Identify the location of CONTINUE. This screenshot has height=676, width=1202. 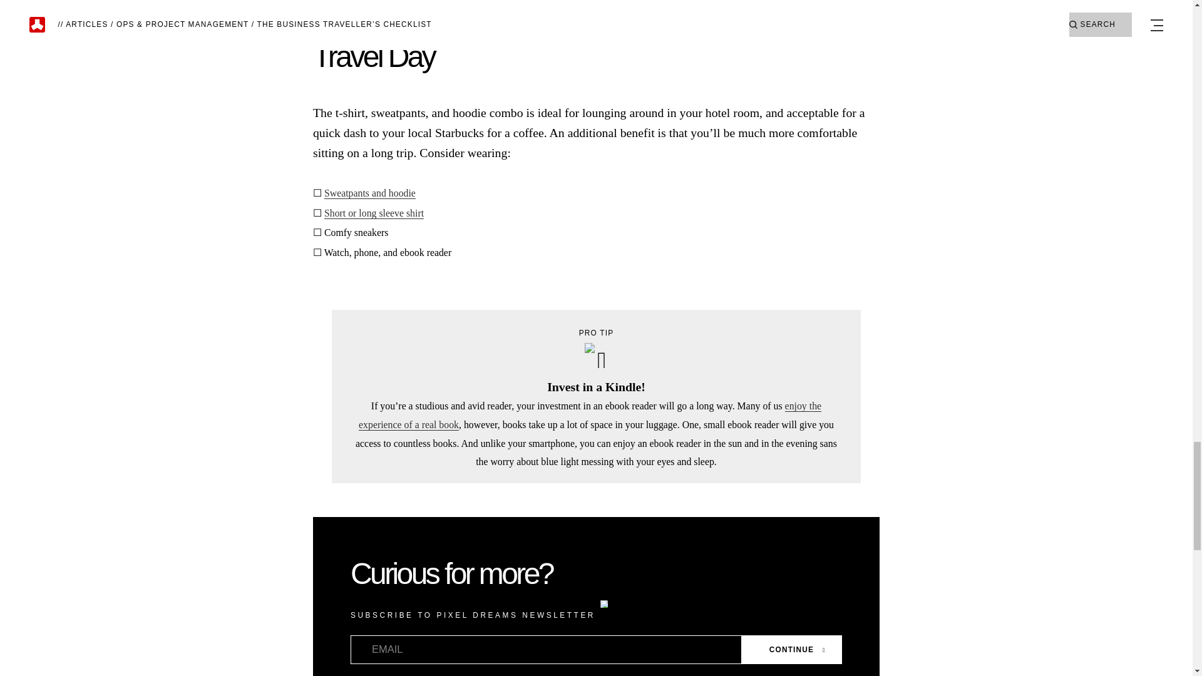
(791, 650).